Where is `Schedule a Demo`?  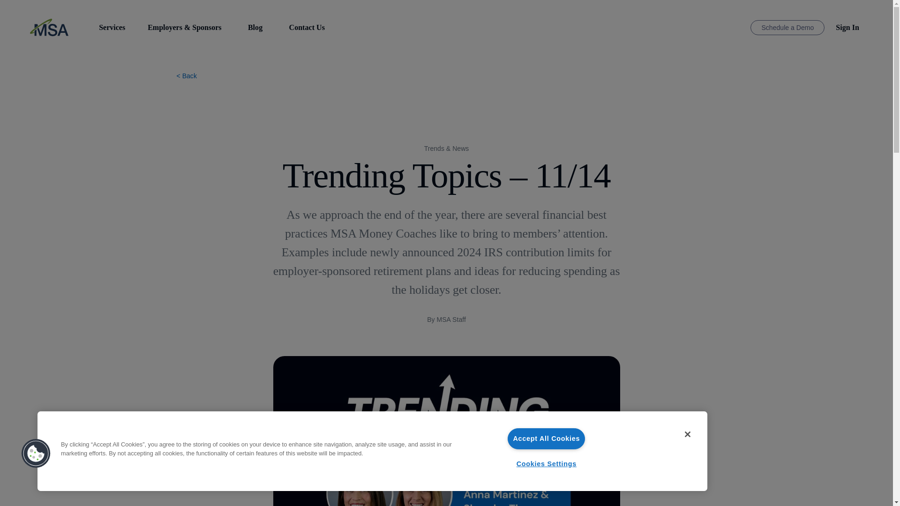
Schedule a Demo is located at coordinates (787, 28).